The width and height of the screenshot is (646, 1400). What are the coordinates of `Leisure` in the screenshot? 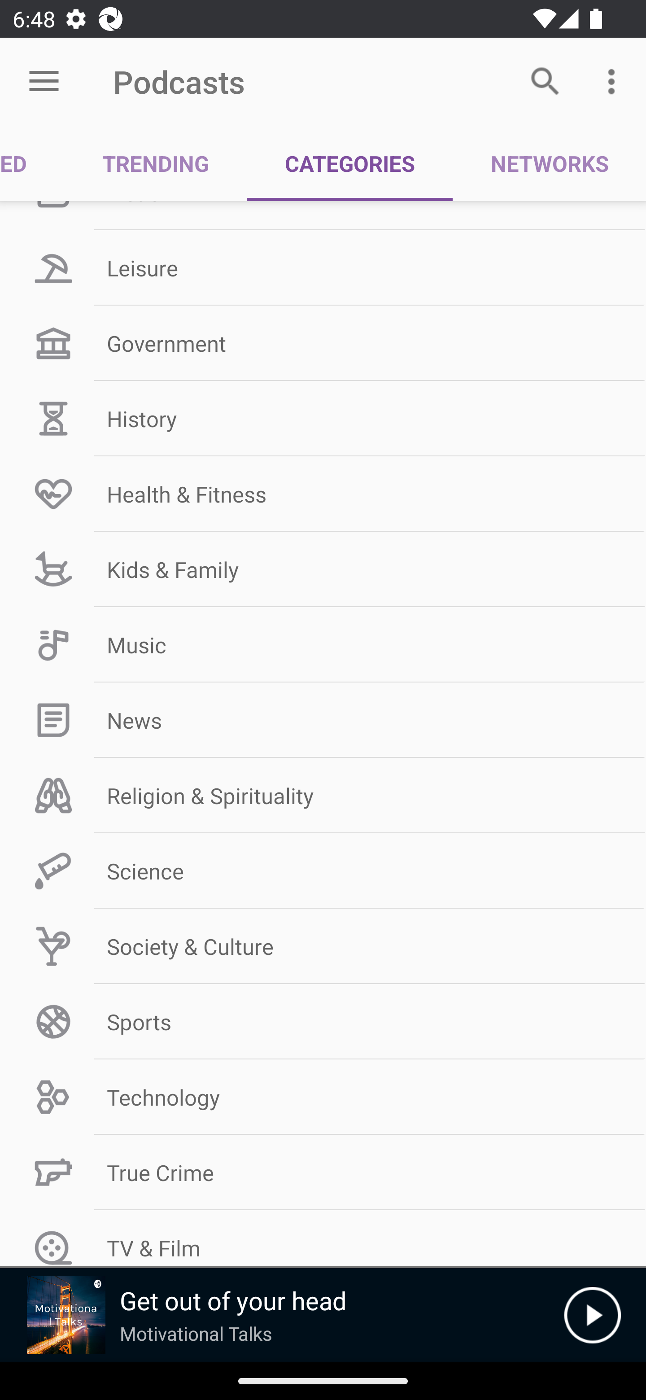 It's located at (323, 267).